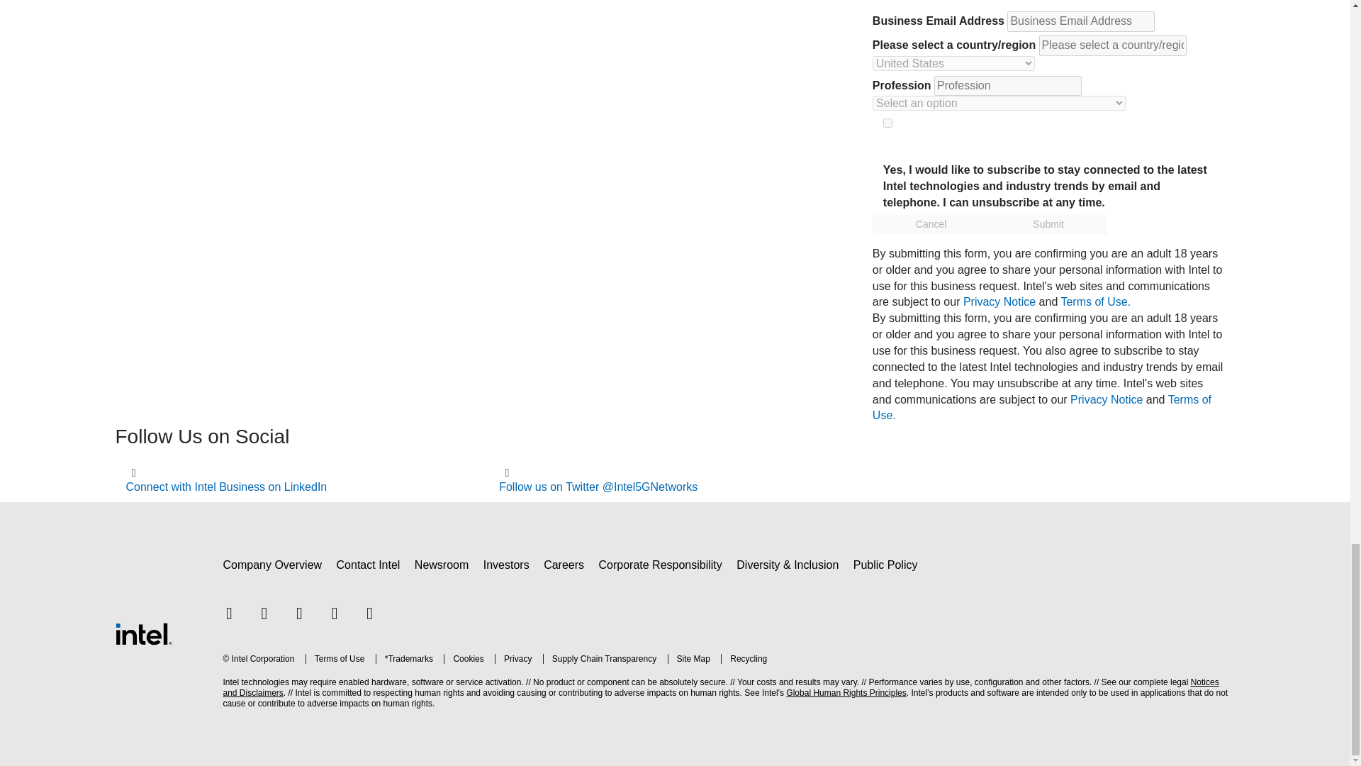 The height and width of the screenshot is (766, 1361). Describe the element at coordinates (142, 634) in the screenshot. I see `Intel Footer Logo` at that location.